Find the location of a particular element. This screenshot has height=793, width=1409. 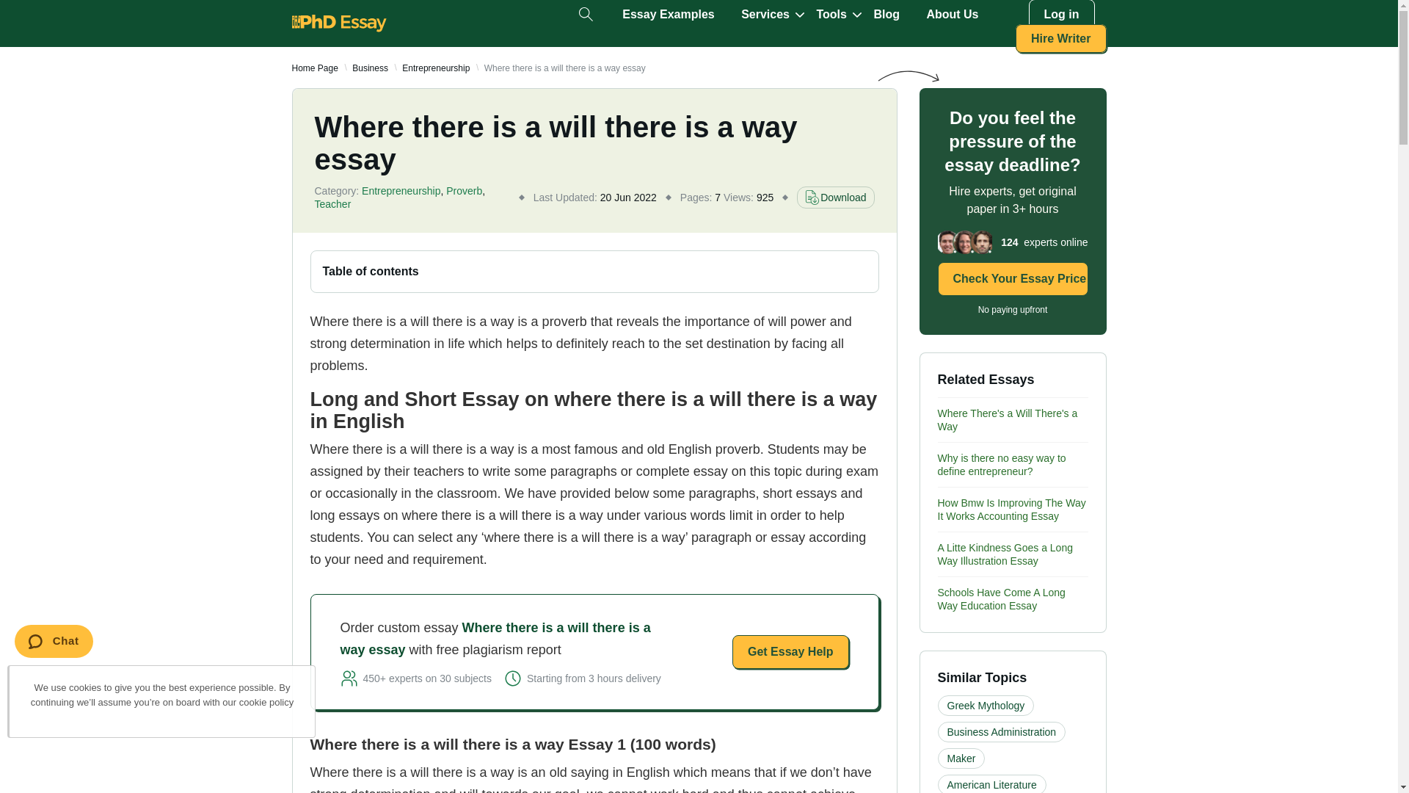

Home Page is located at coordinates (314, 68).